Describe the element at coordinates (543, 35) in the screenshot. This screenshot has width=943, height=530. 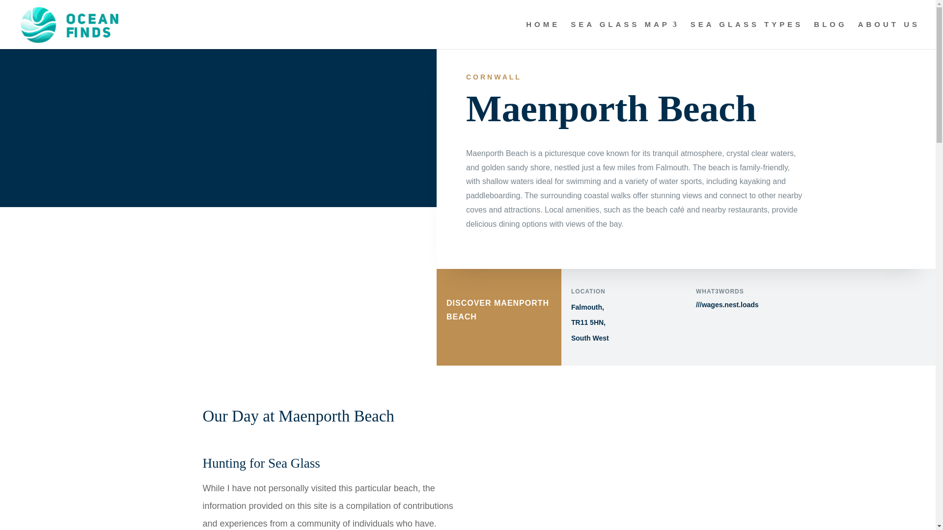
I see `HOME` at that location.